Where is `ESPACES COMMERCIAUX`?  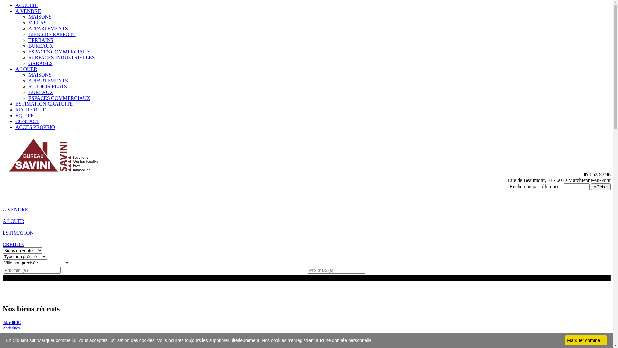
ESPACES COMMERCIAUX is located at coordinates (59, 98).